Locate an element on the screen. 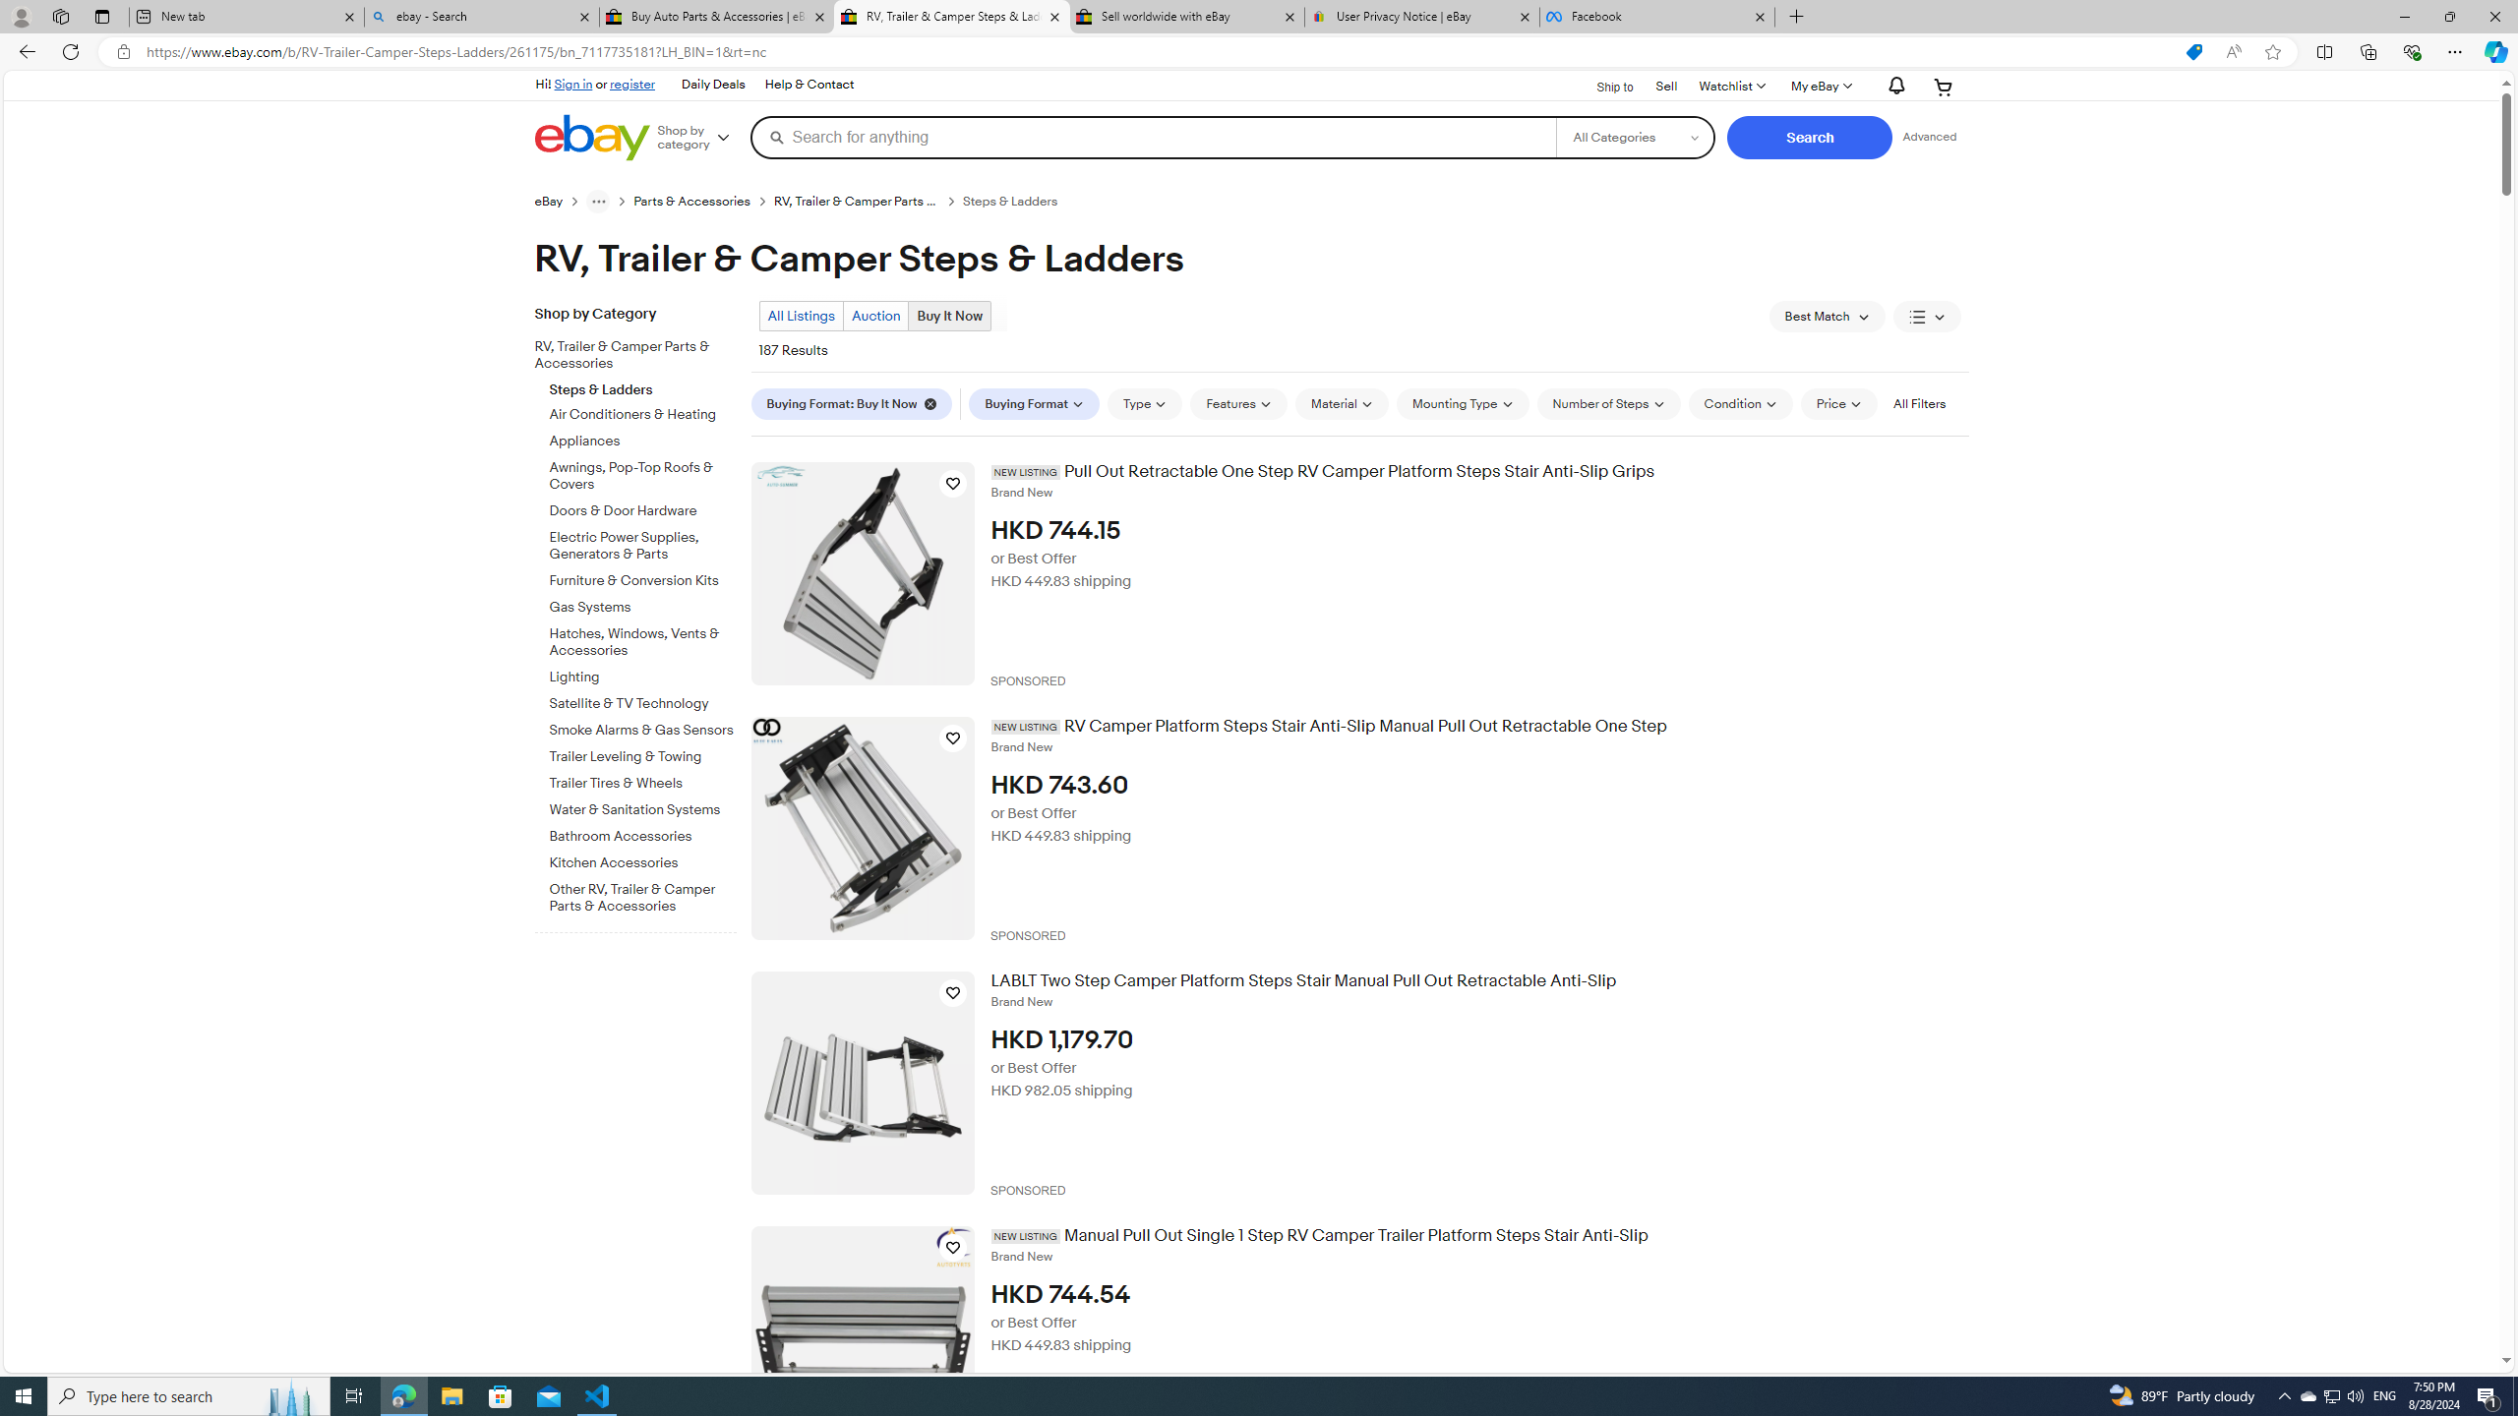  App bar is located at coordinates (1259, 52).